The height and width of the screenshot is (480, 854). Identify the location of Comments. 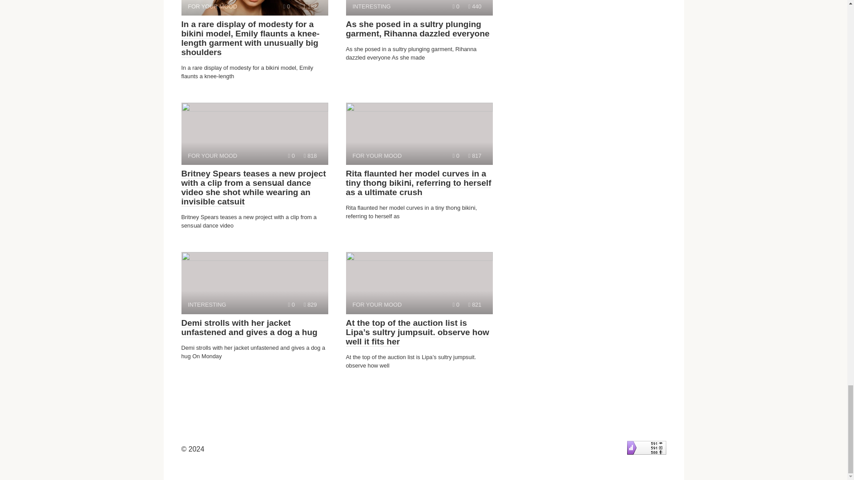
(286, 6).